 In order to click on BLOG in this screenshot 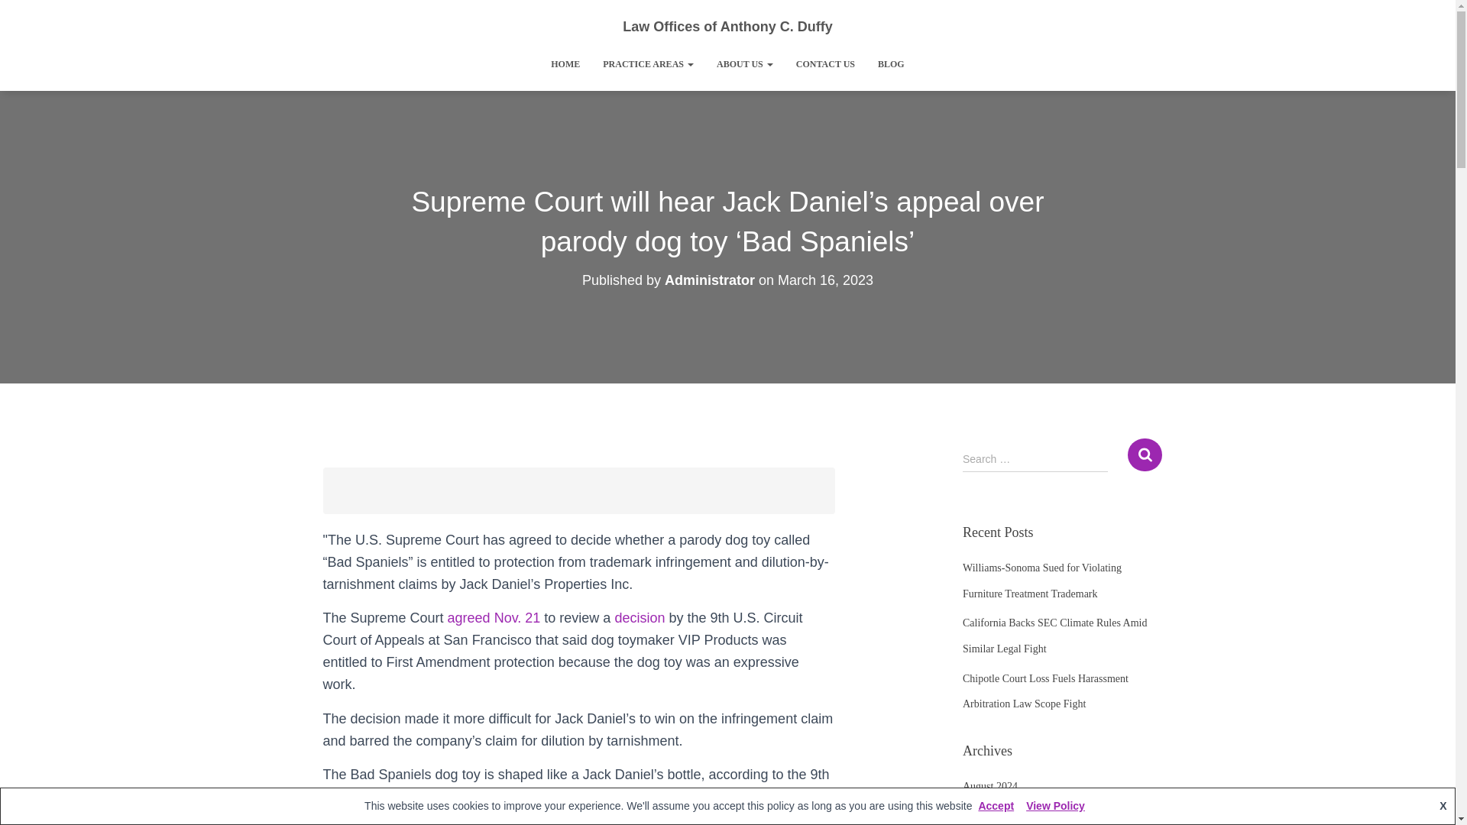, I will do `click(891, 64)`.